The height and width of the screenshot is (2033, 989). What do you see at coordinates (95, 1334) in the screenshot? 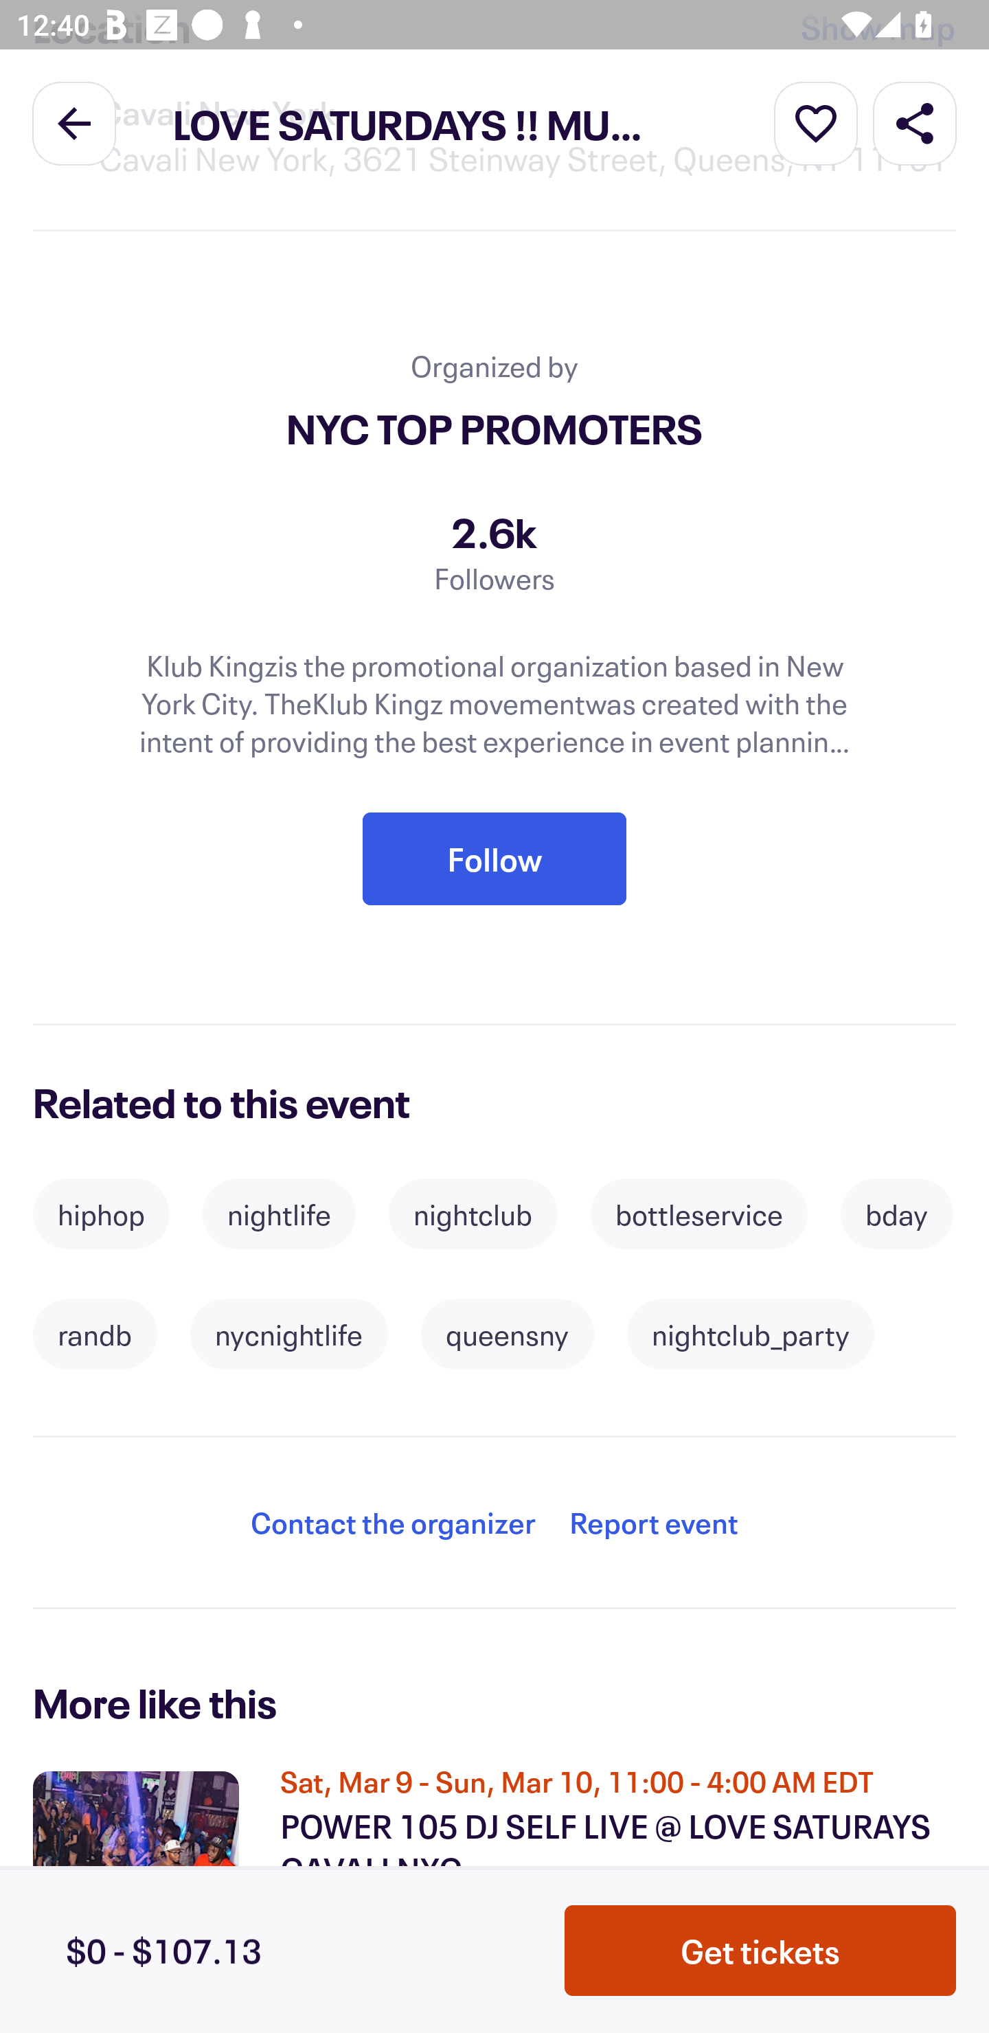
I see `randb` at bounding box center [95, 1334].